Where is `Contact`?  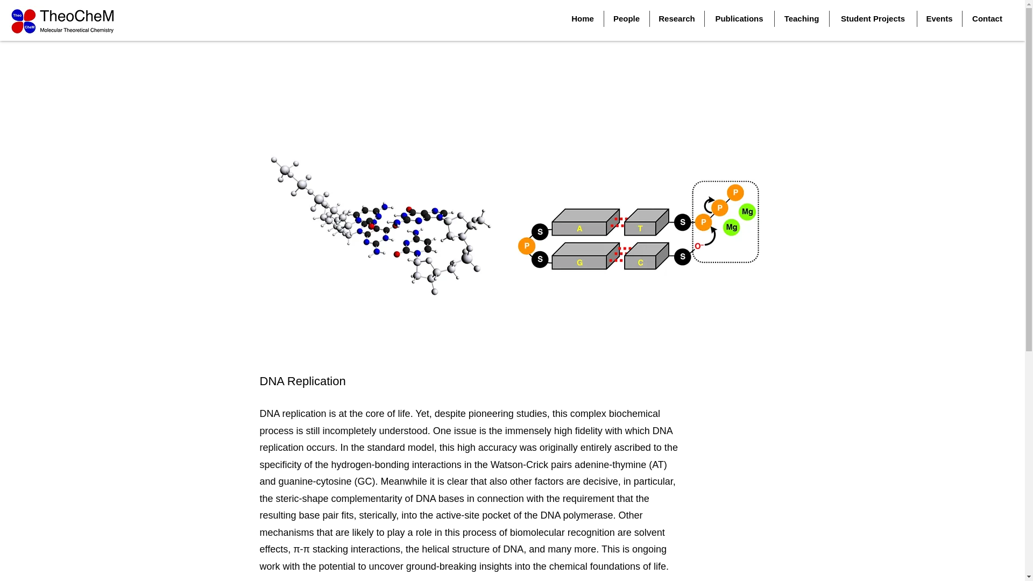 Contact is located at coordinates (987, 18).